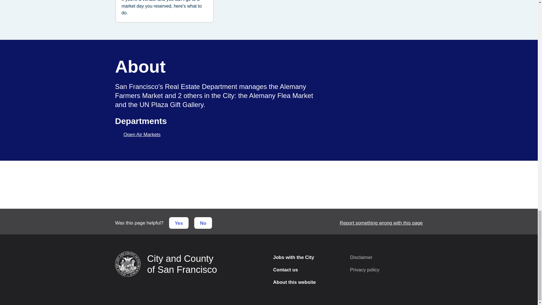 The height and width of the screenshot is (305, 542). I want to click on Privacy policy, so click(384, 270).